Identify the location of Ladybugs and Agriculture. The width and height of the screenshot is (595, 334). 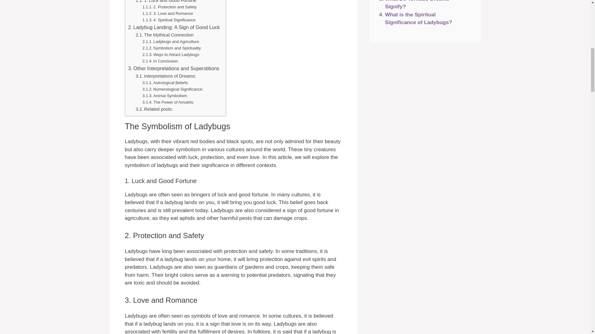
(171, 42).